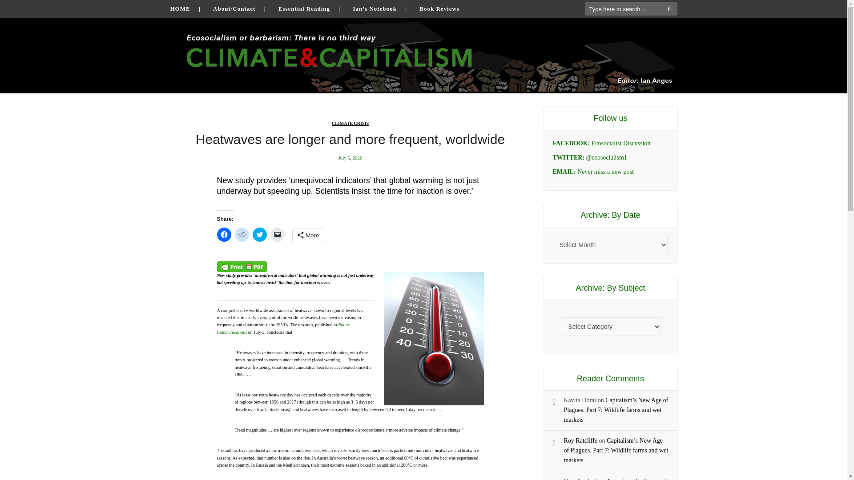 This screenshot has height=480, width=854. I want to click on HOME, so click(180, 8).